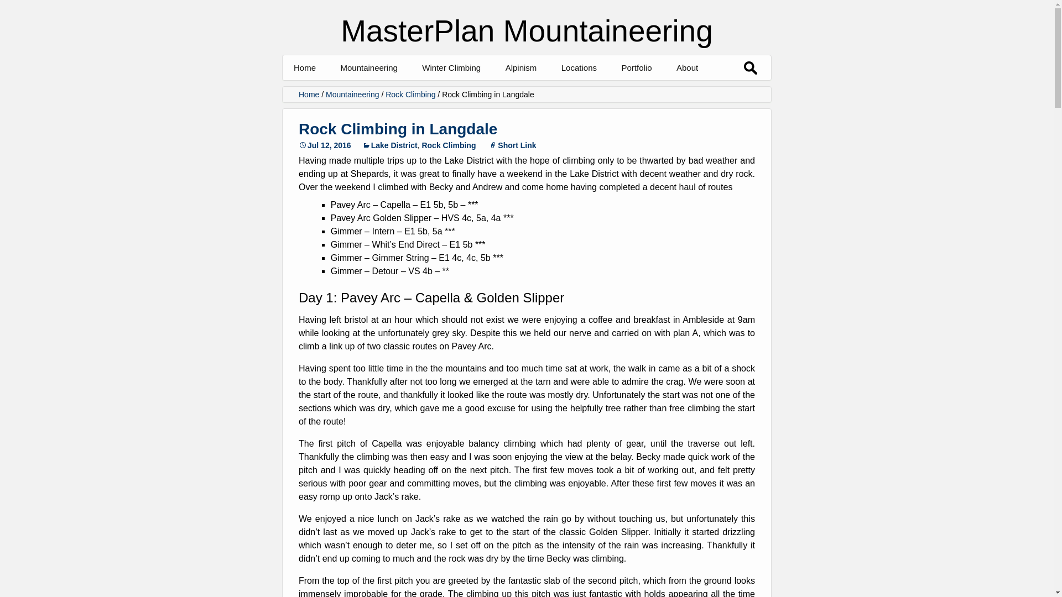  I want to click on Blog, so click(477, 92).